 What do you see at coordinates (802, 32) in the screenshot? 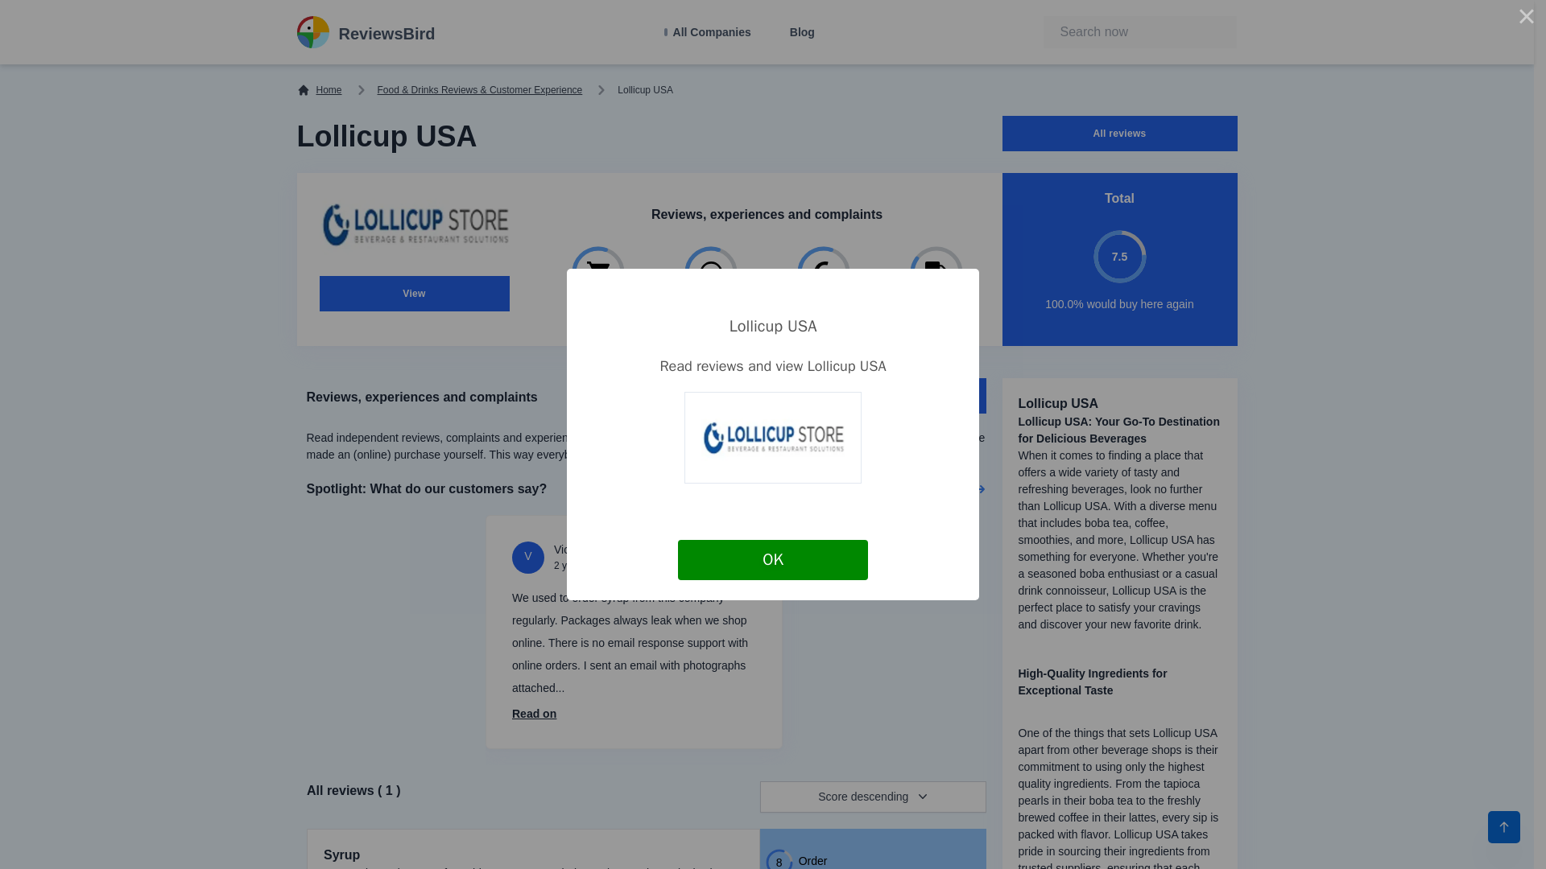
I see `Blog` at bounding box center [802, 32].